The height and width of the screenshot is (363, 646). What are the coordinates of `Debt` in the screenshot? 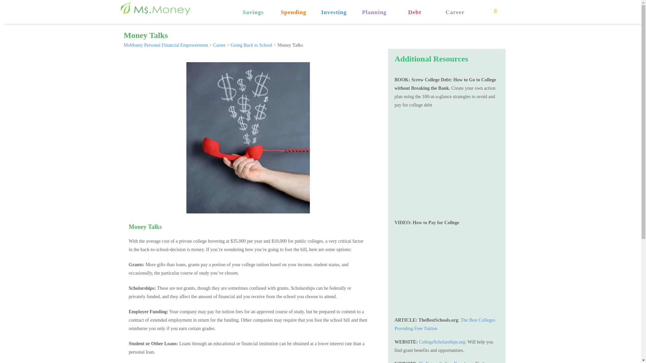 It's located at (415, 7).